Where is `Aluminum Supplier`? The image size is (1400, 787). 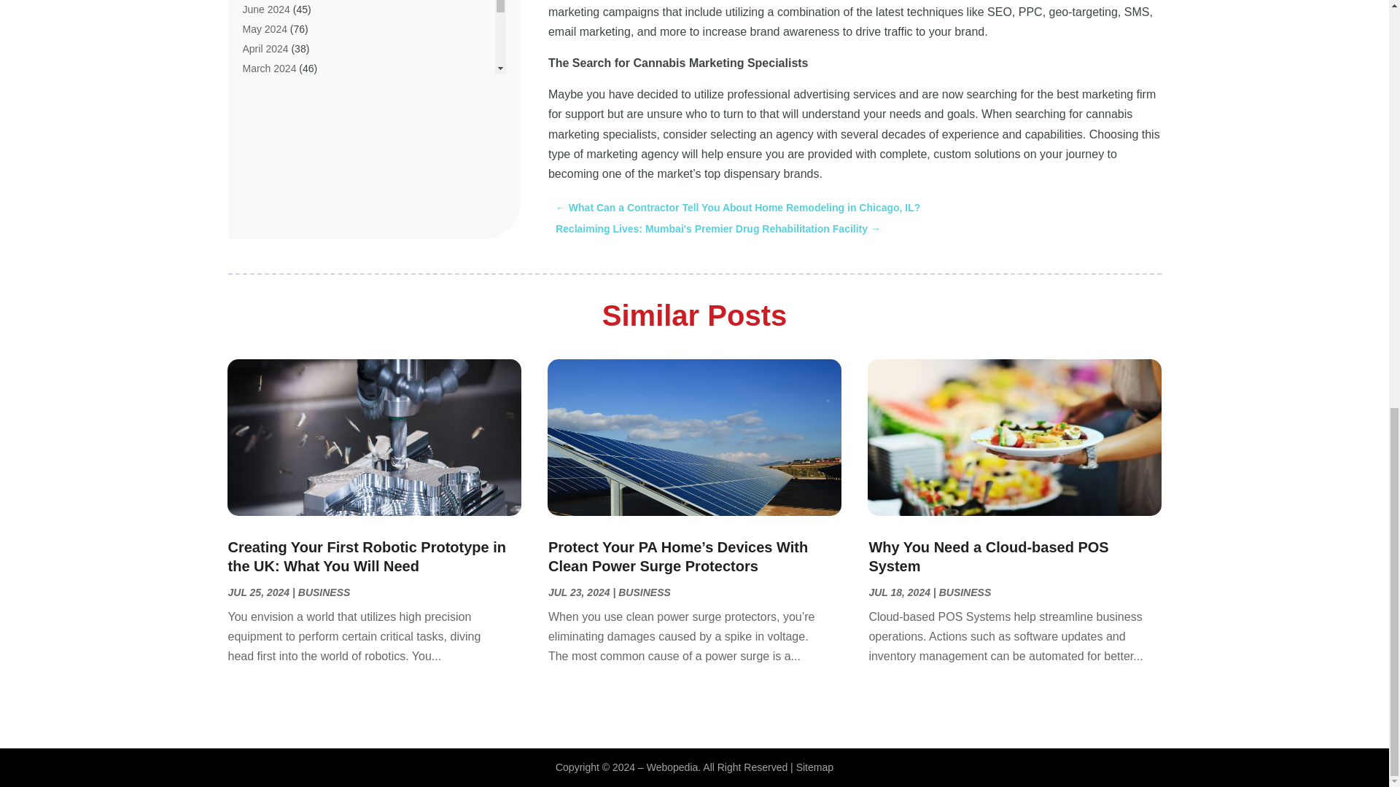 Aluminum Supplier is located at coordinates (284, 249).